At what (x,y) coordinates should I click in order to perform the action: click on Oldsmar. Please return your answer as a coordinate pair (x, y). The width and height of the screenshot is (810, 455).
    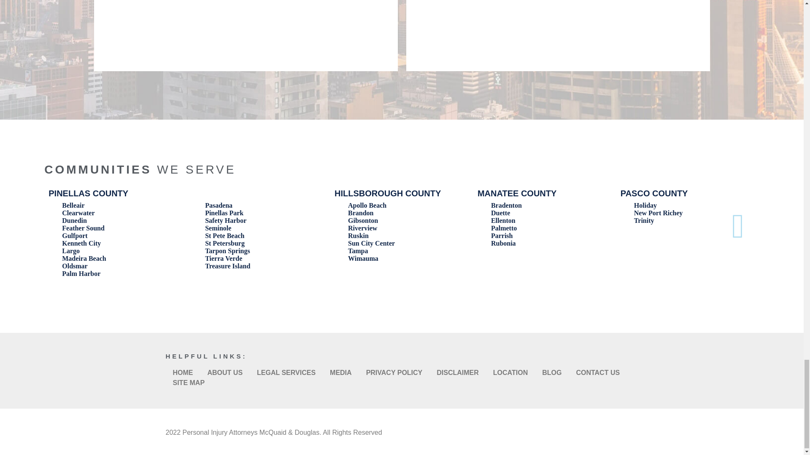
    Looking at the image, I should click on (75, 266).